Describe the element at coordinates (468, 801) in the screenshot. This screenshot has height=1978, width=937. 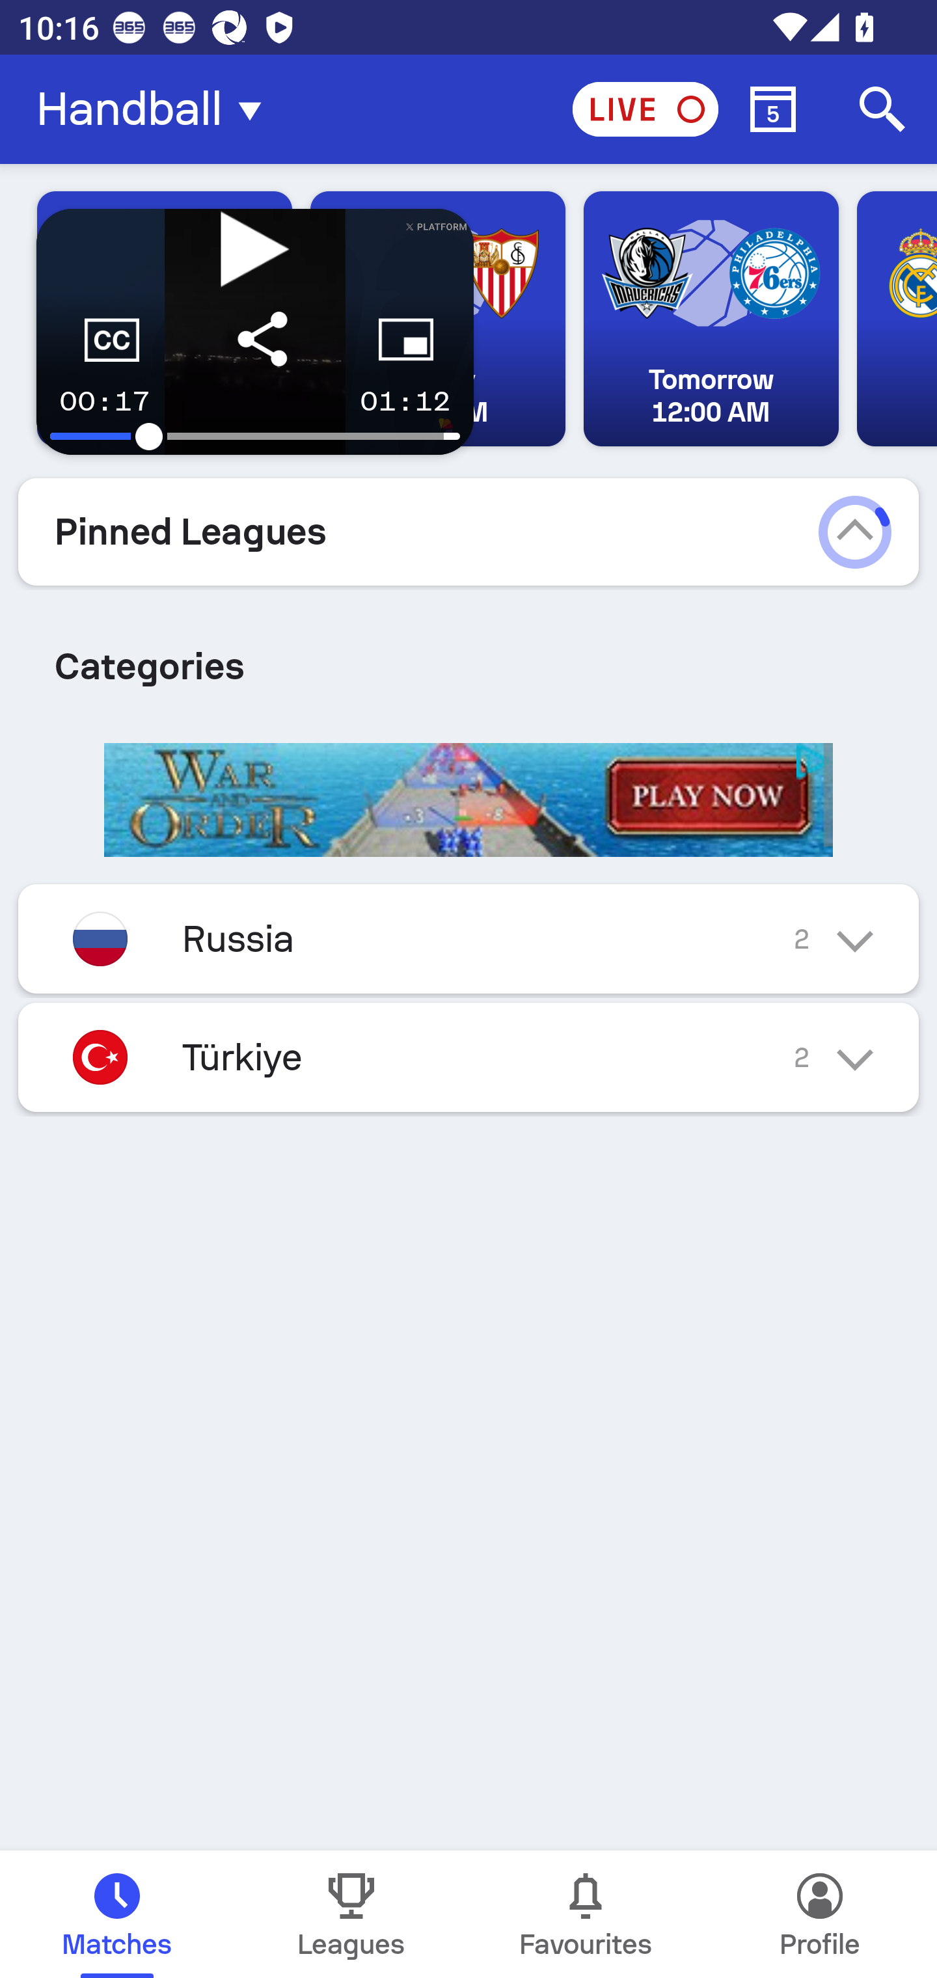
I see `ls01npbc_c00kycu_uhyixfp8gumcshzf` at that location.